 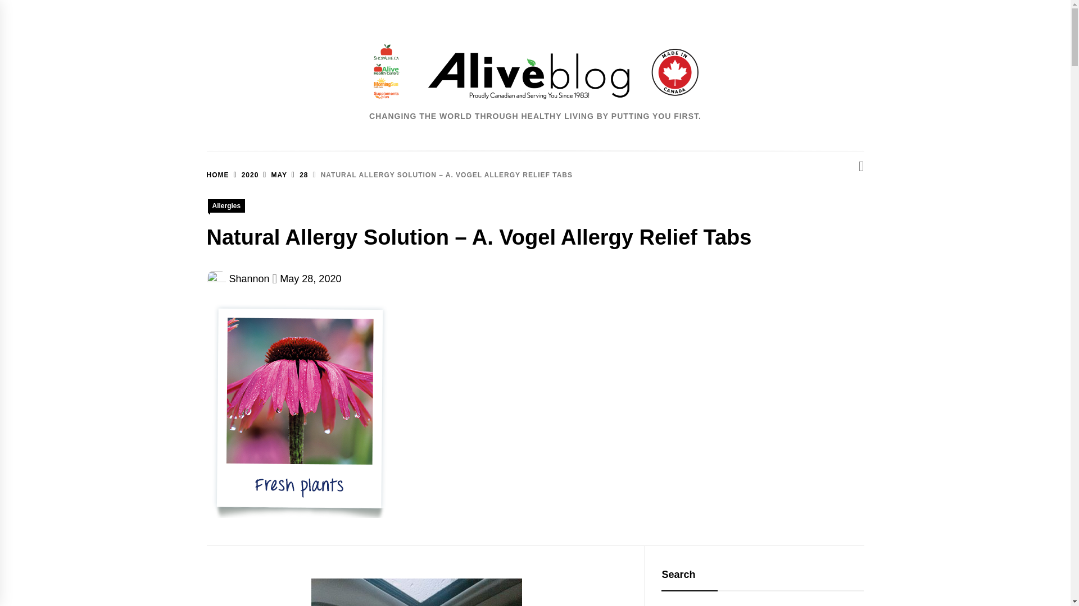 What do you see at coordinates (273, 175) in the screenshot?
I see `MAY` at bounding box center [273, 175].